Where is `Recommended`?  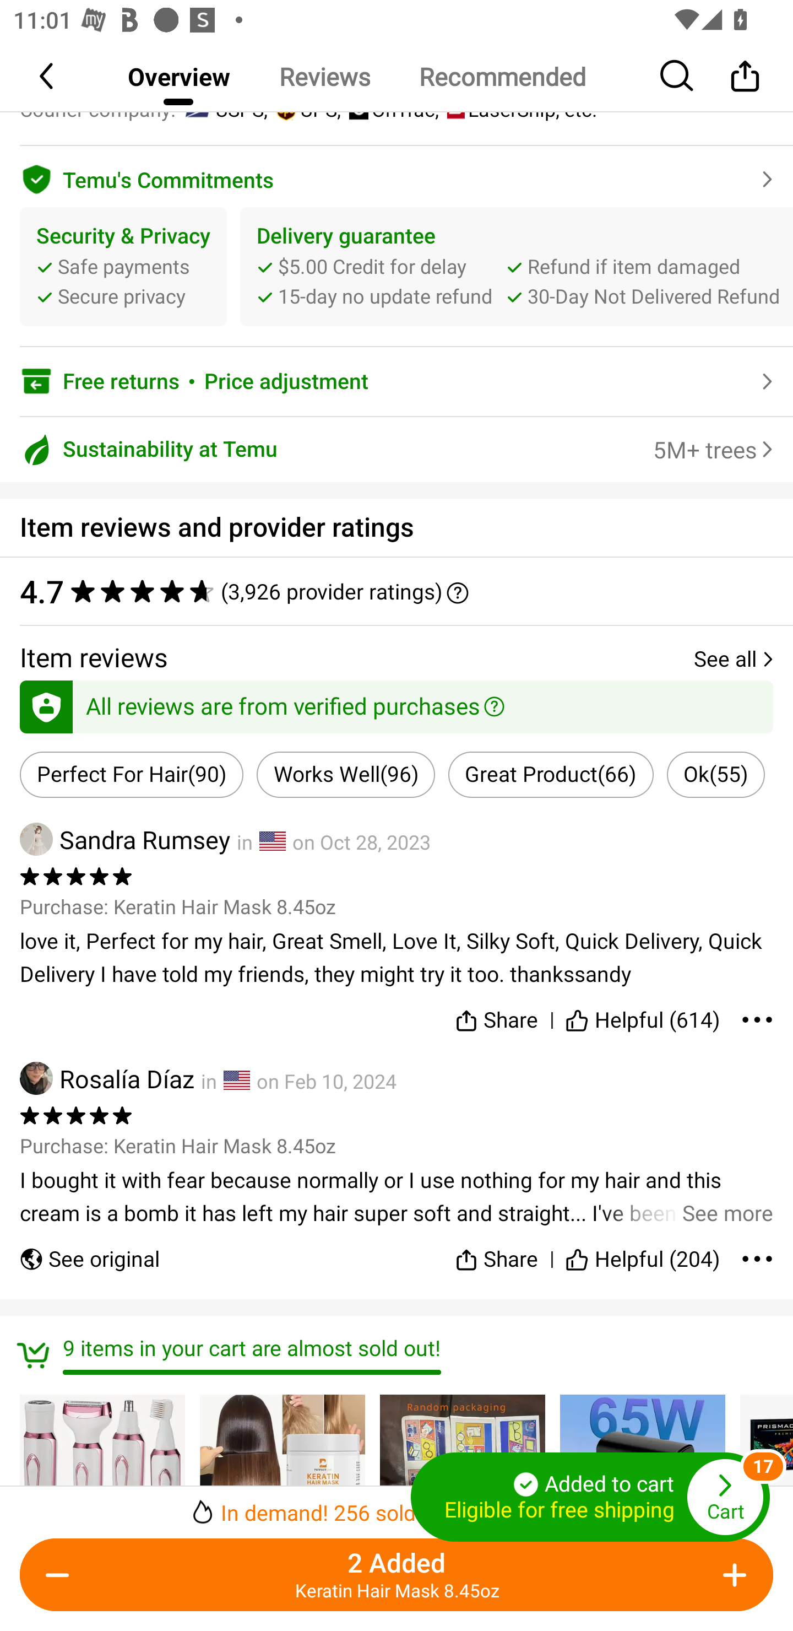 Recommended is located at coordinates (502, 76).